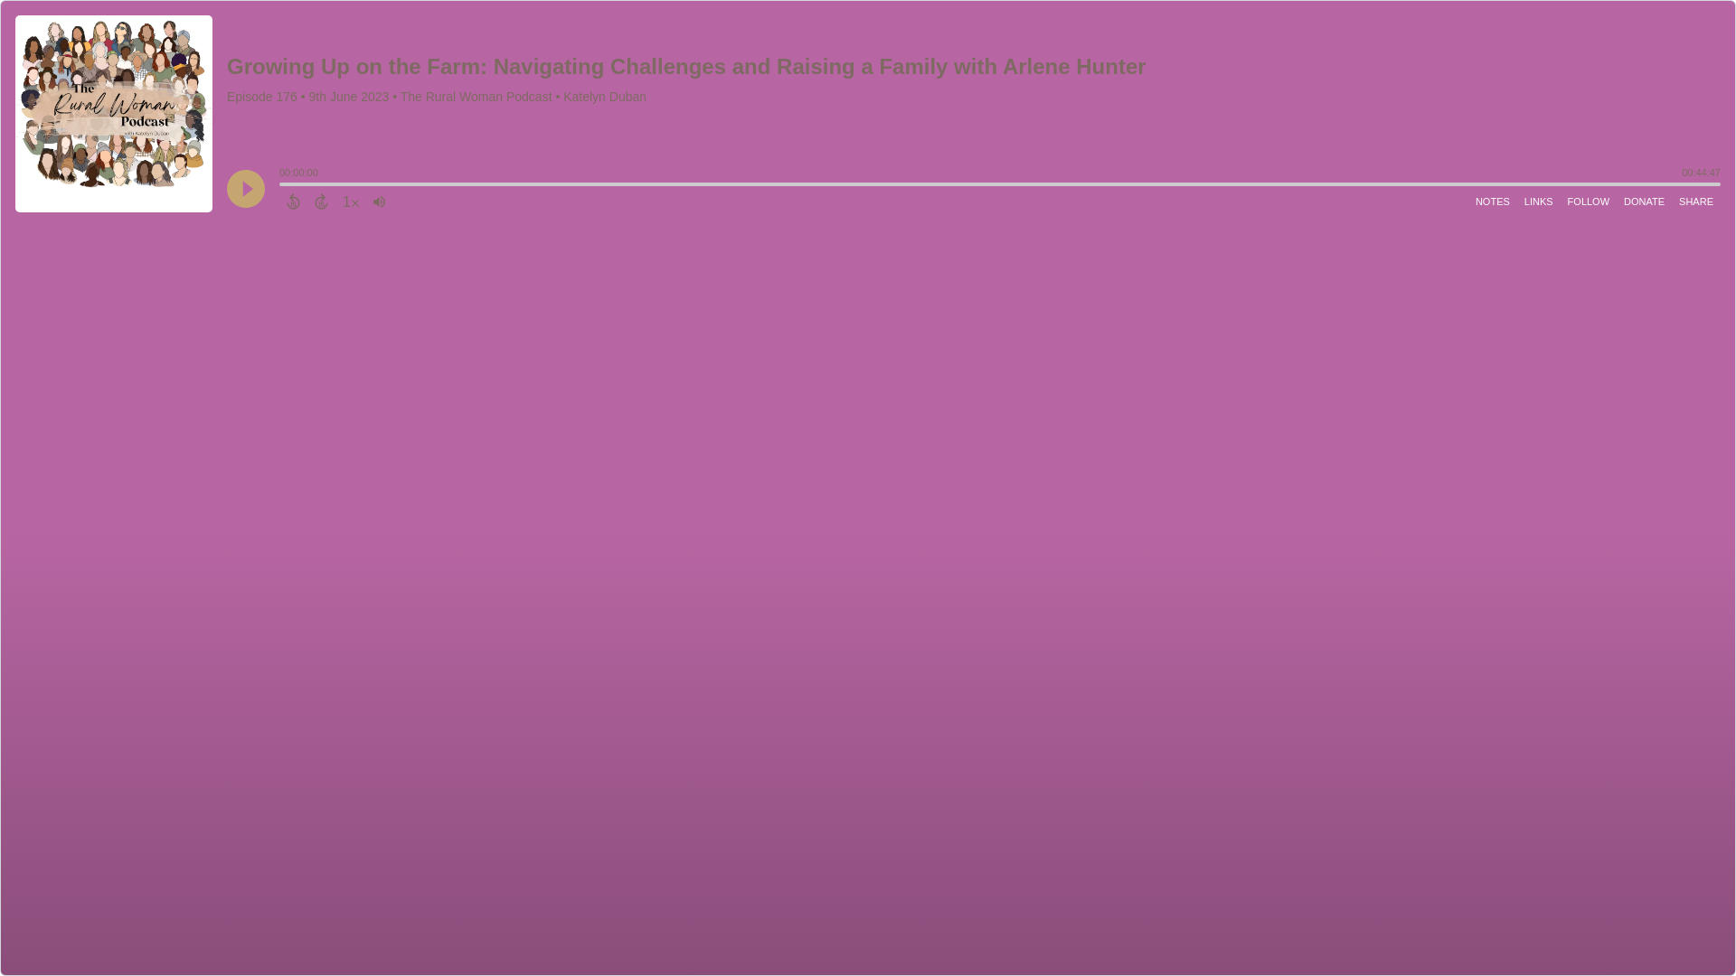  Describe the element at coordinates (351, 201) in the screenshot. I see `1` at that location.